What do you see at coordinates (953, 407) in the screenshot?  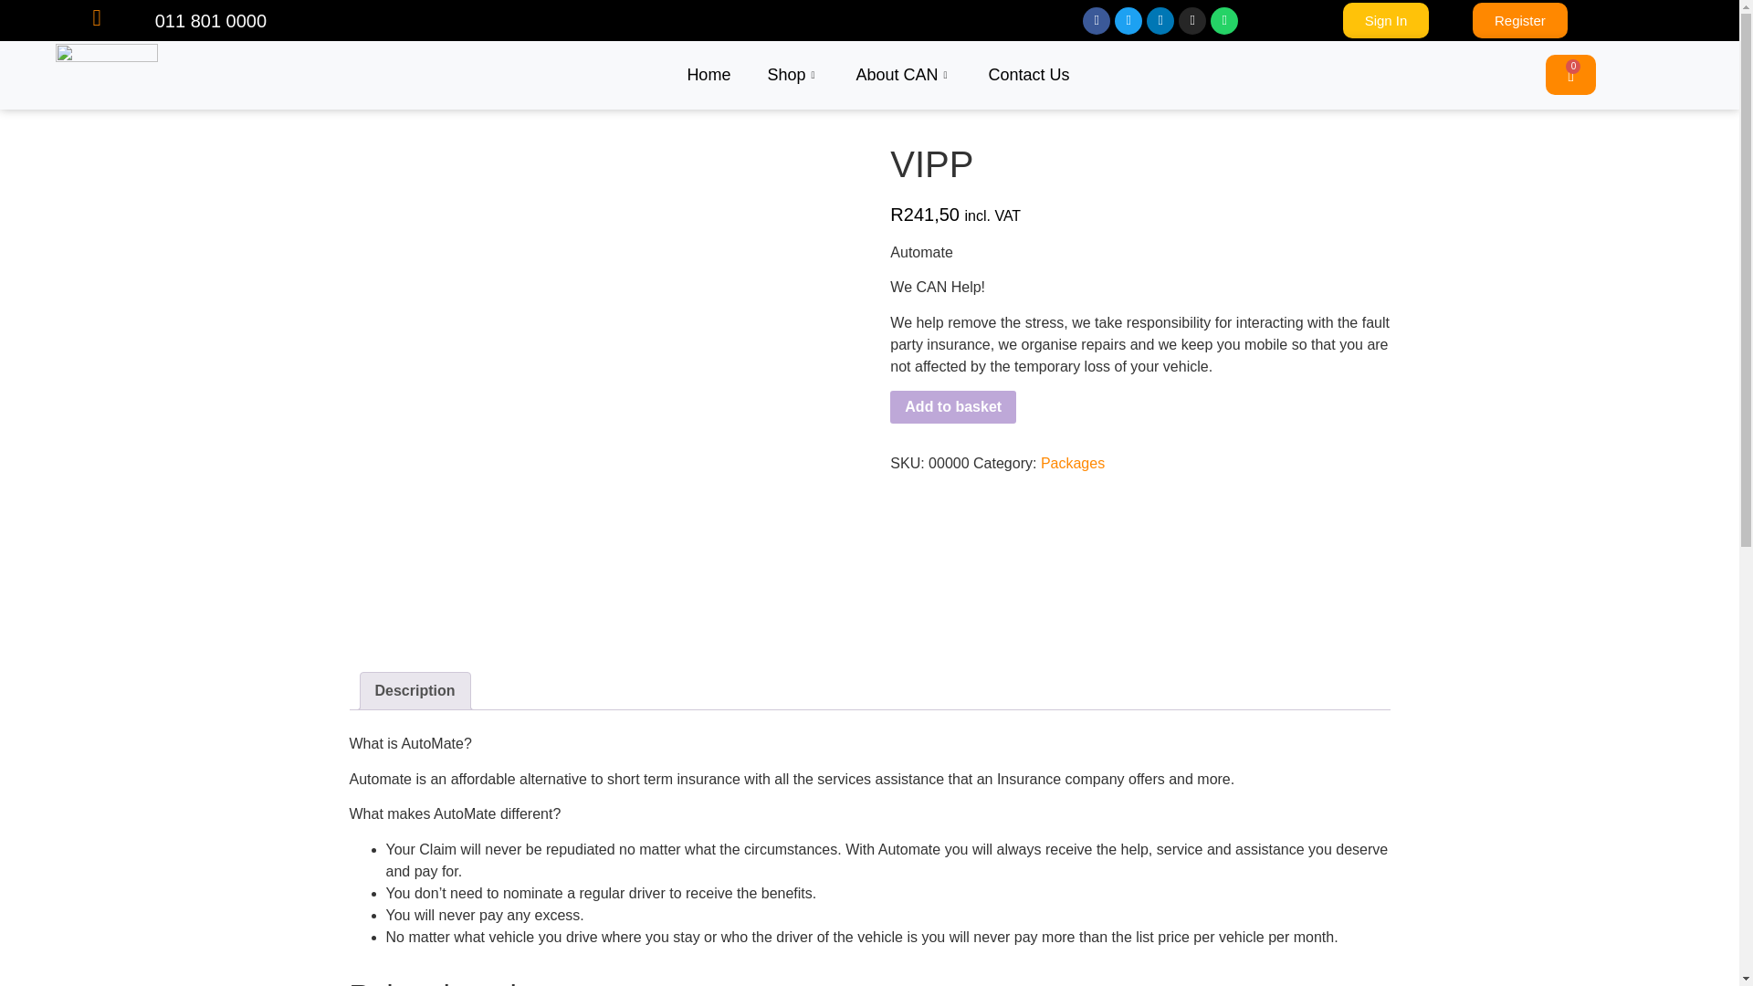 I see `Add to basket` at bounding box center [953, 407].